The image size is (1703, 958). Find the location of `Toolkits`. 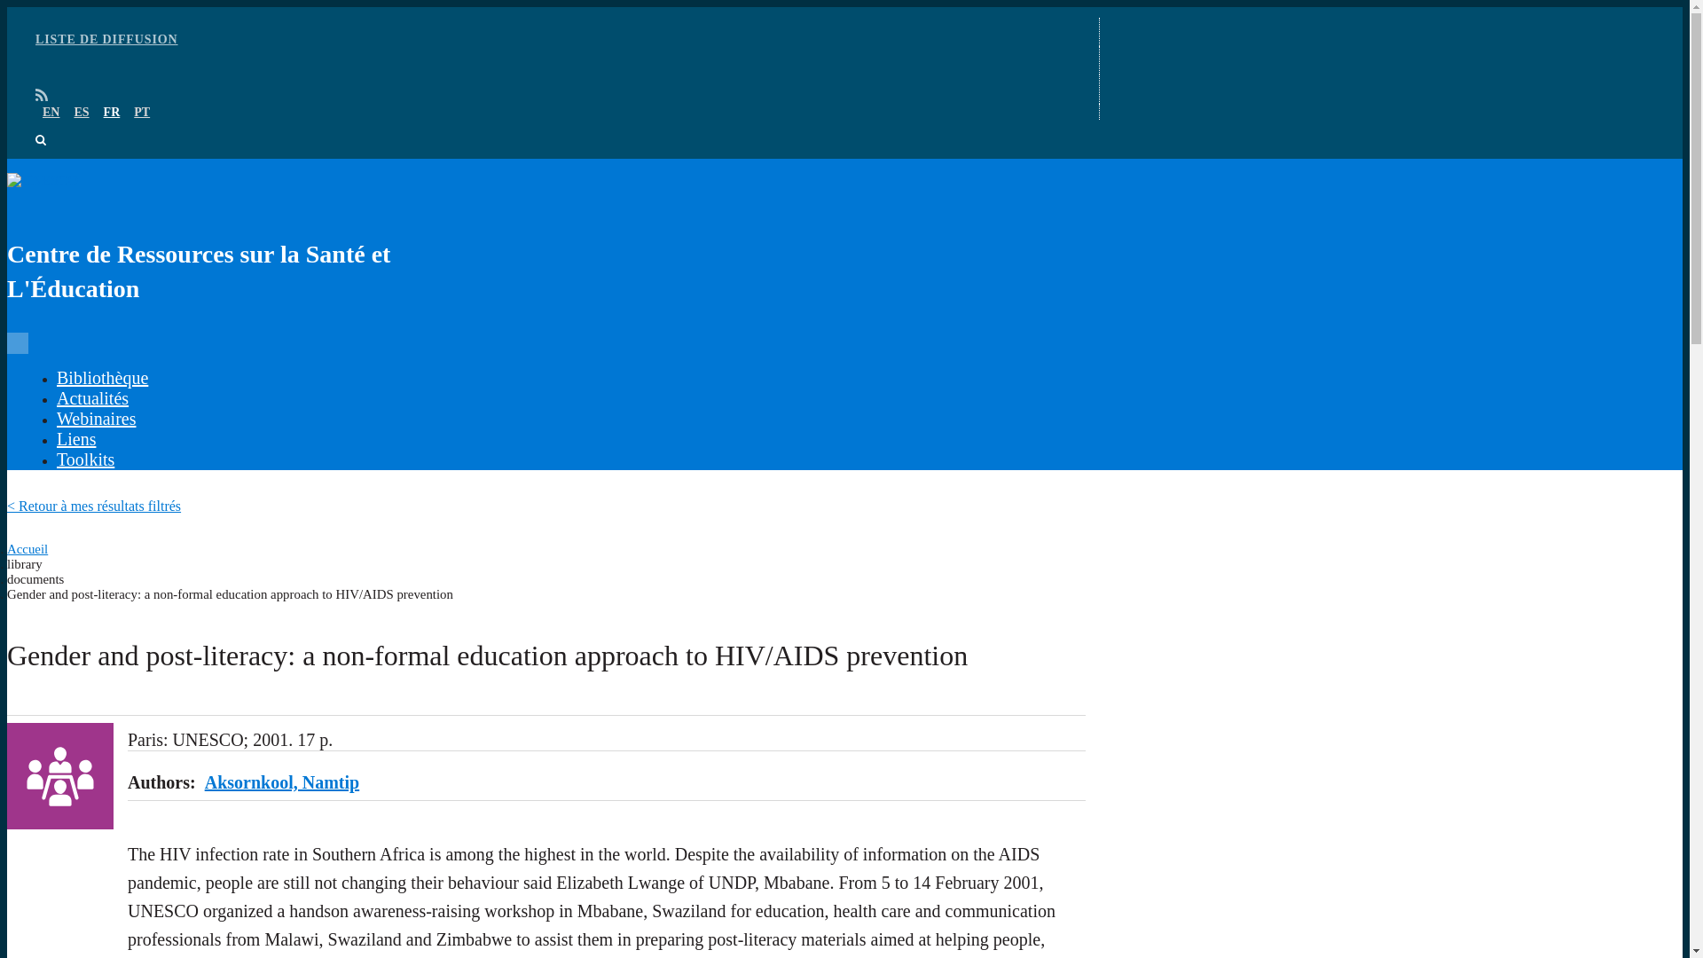

Toolkits is located at coordinates (85, 459).